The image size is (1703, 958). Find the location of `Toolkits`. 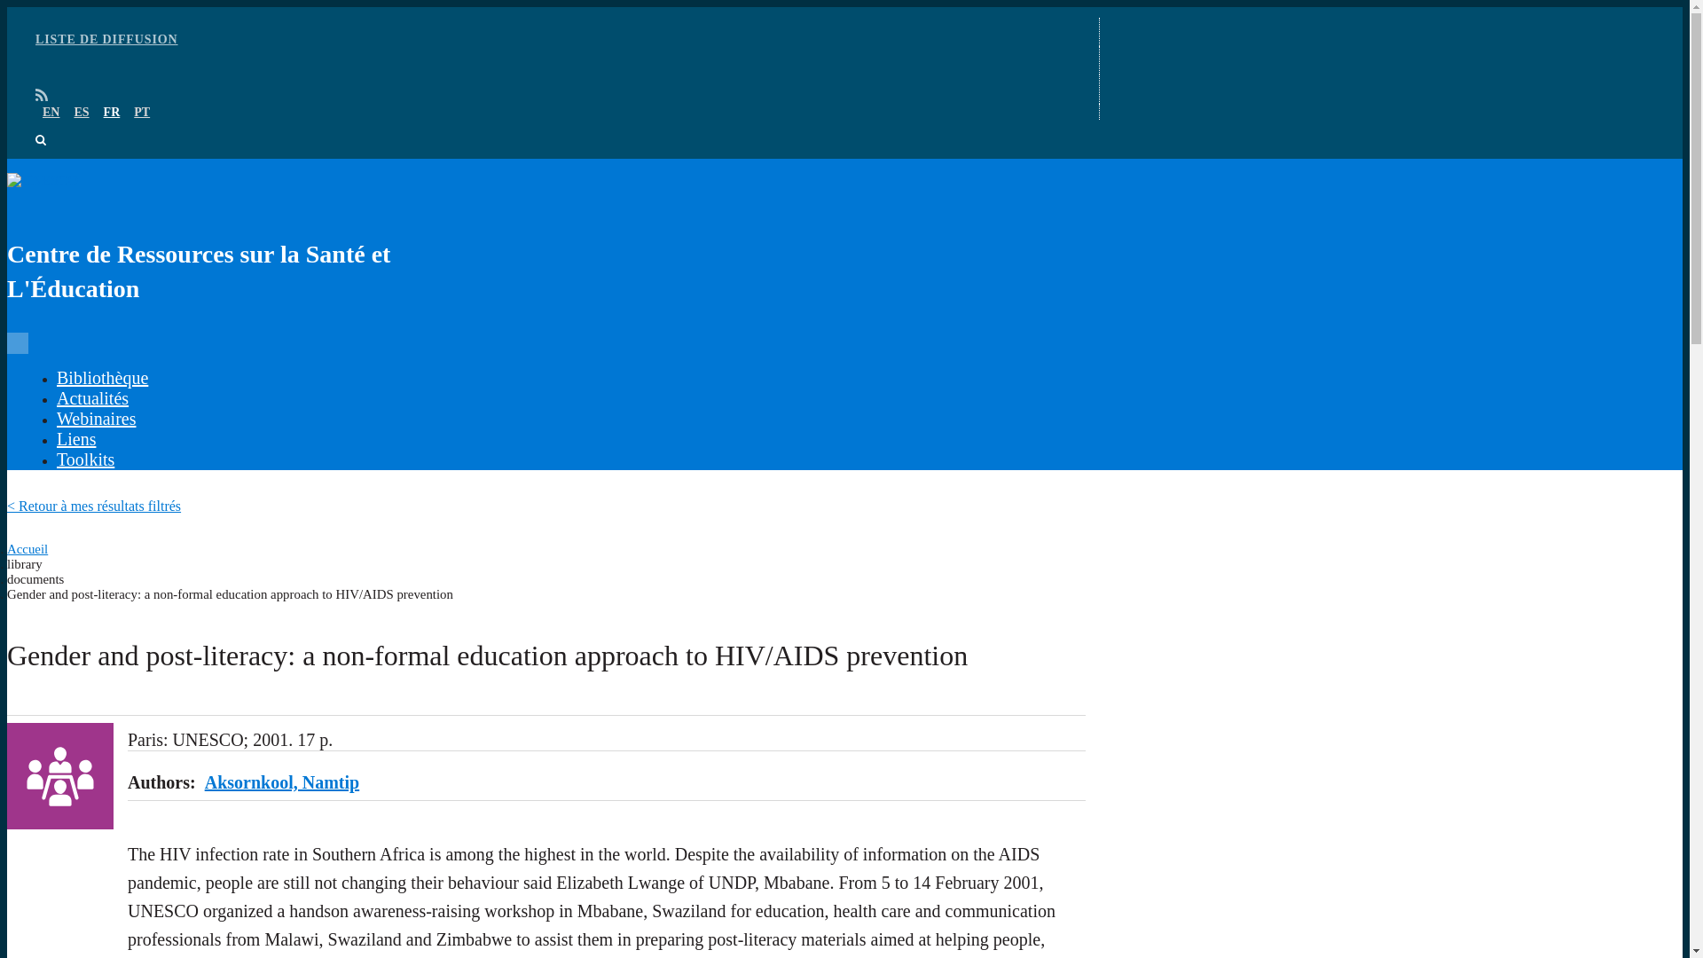

Toolkits is located at coordinates (85, 459).